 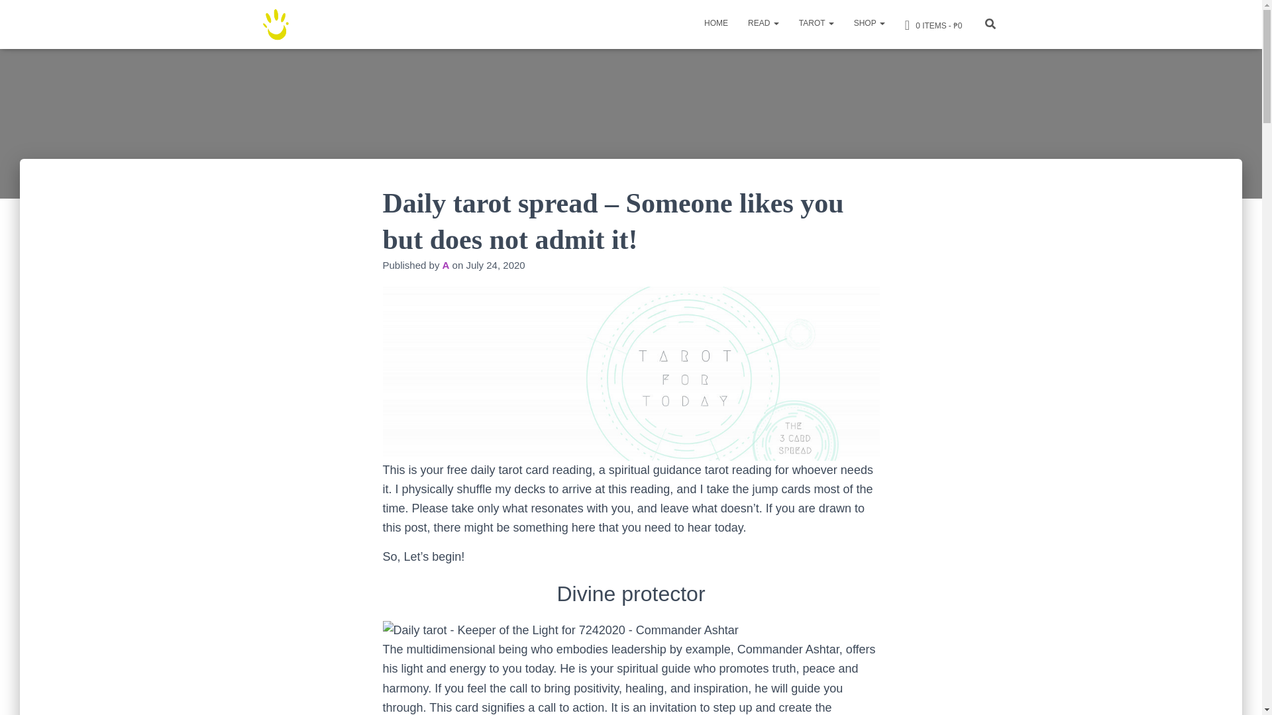 What do you see at coordinates (869, 23) in the screenshot?
I see `Shop` at bounding box center [869, 23].